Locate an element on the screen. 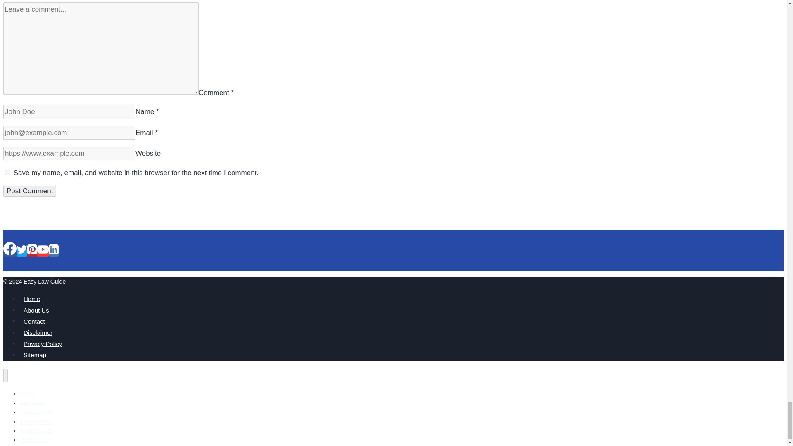  Post Comment is located at coordinates (30, 191).